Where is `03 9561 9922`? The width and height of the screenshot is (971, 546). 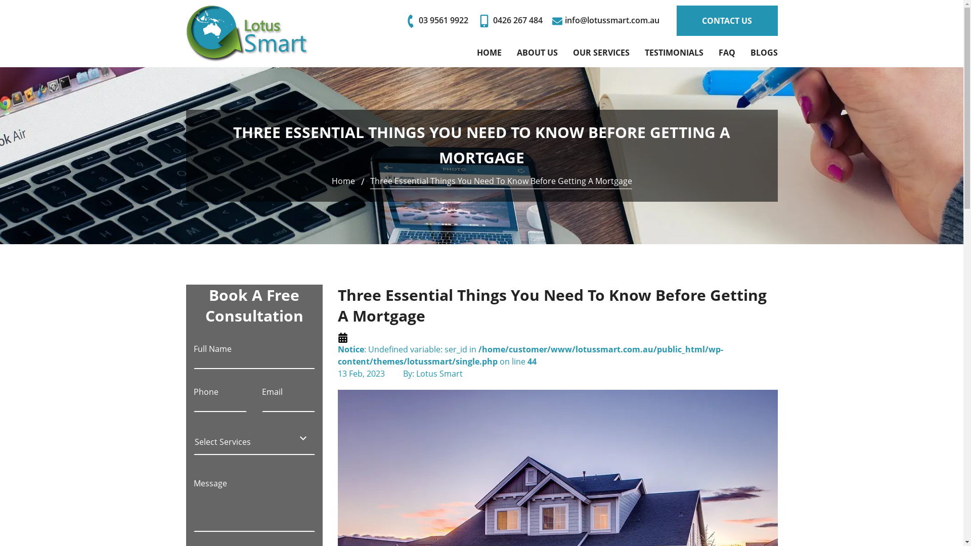
03 9561 9922 is located at coordinates (437, 20).